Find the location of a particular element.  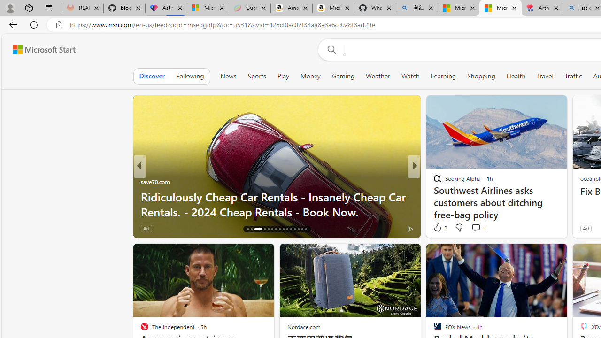

AutomationID: tab-24 is located at coordinates (284, 229).